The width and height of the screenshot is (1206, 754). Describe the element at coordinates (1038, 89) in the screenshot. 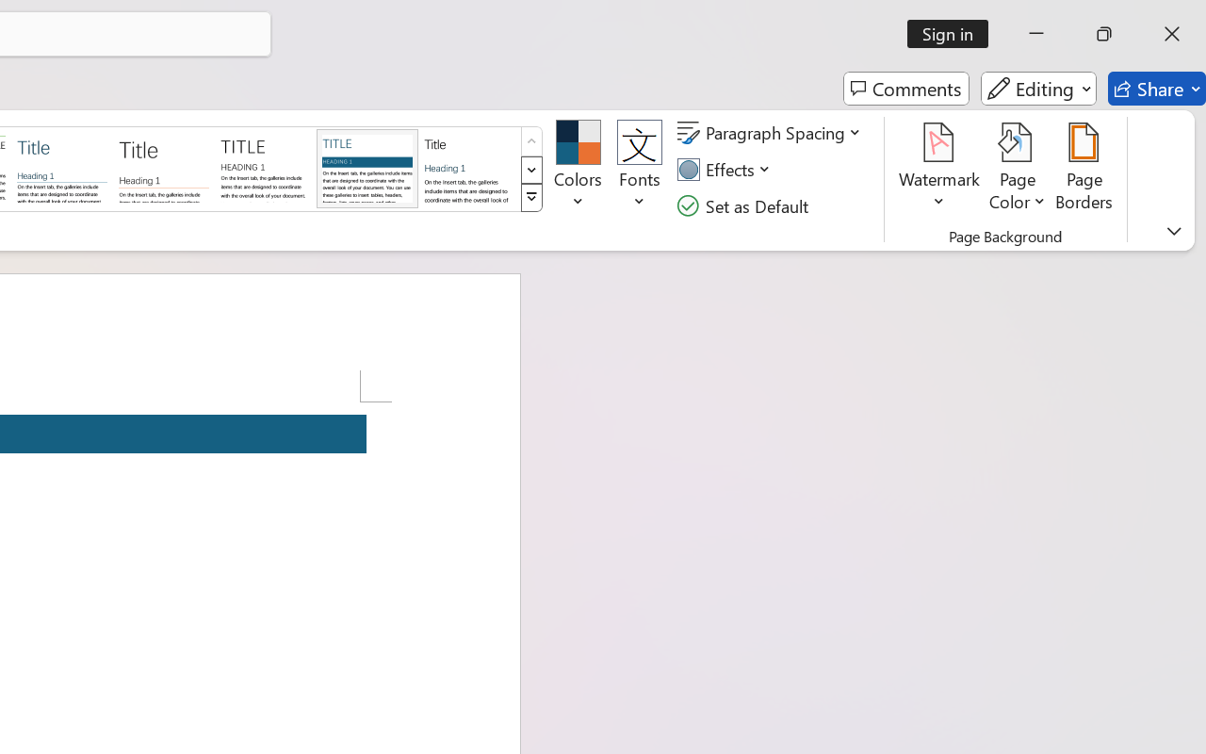

I see `Editing` at that location.